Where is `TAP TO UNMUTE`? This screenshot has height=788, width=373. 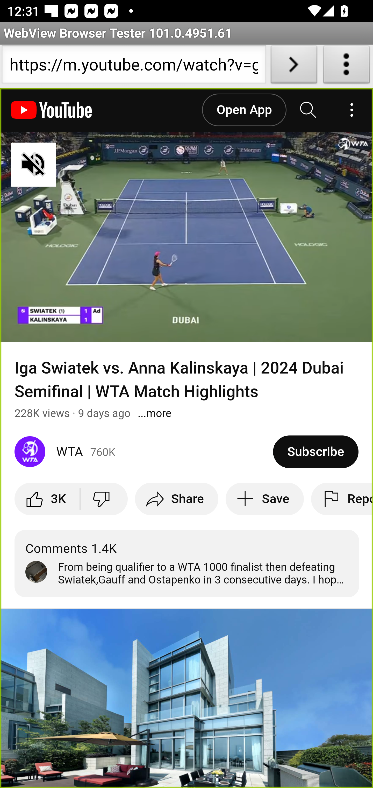 TAP TO UNMUTE is located at coordinates (87, 165).